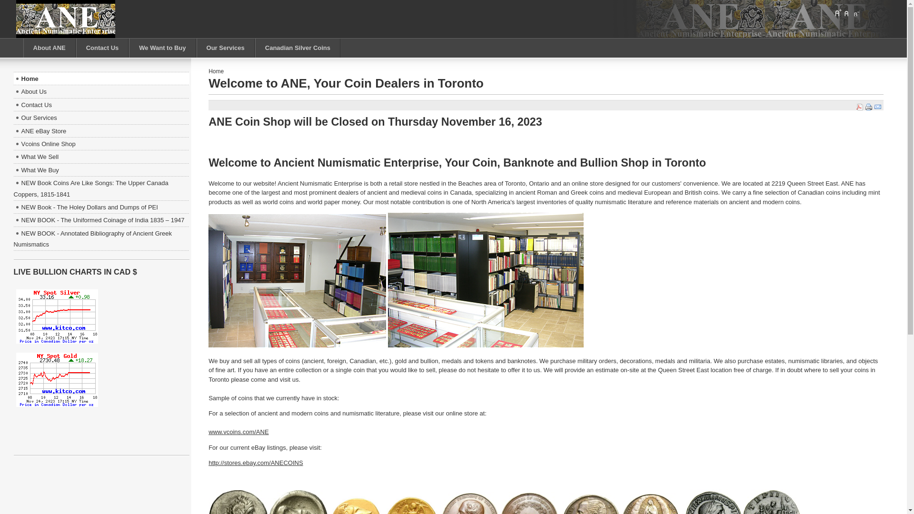  I want to click on Vcoins Online Shop, so click(102, 144).